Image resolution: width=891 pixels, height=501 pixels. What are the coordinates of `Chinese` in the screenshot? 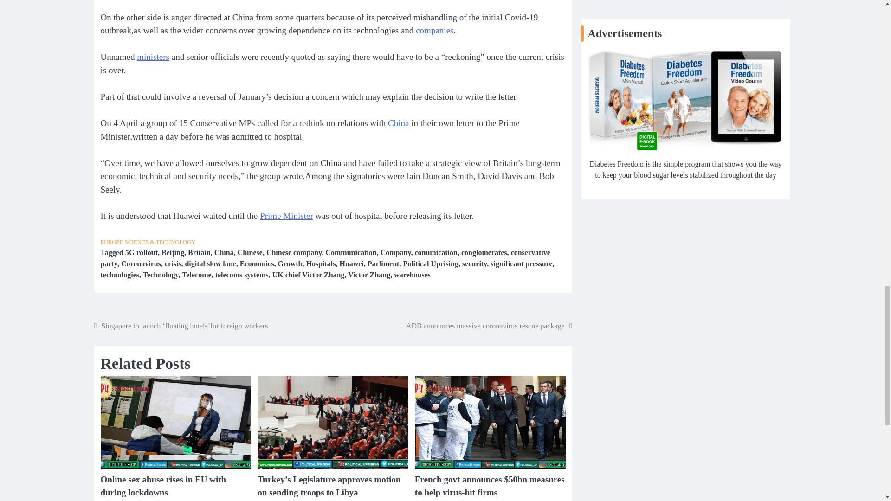 It's located at (250, 252).